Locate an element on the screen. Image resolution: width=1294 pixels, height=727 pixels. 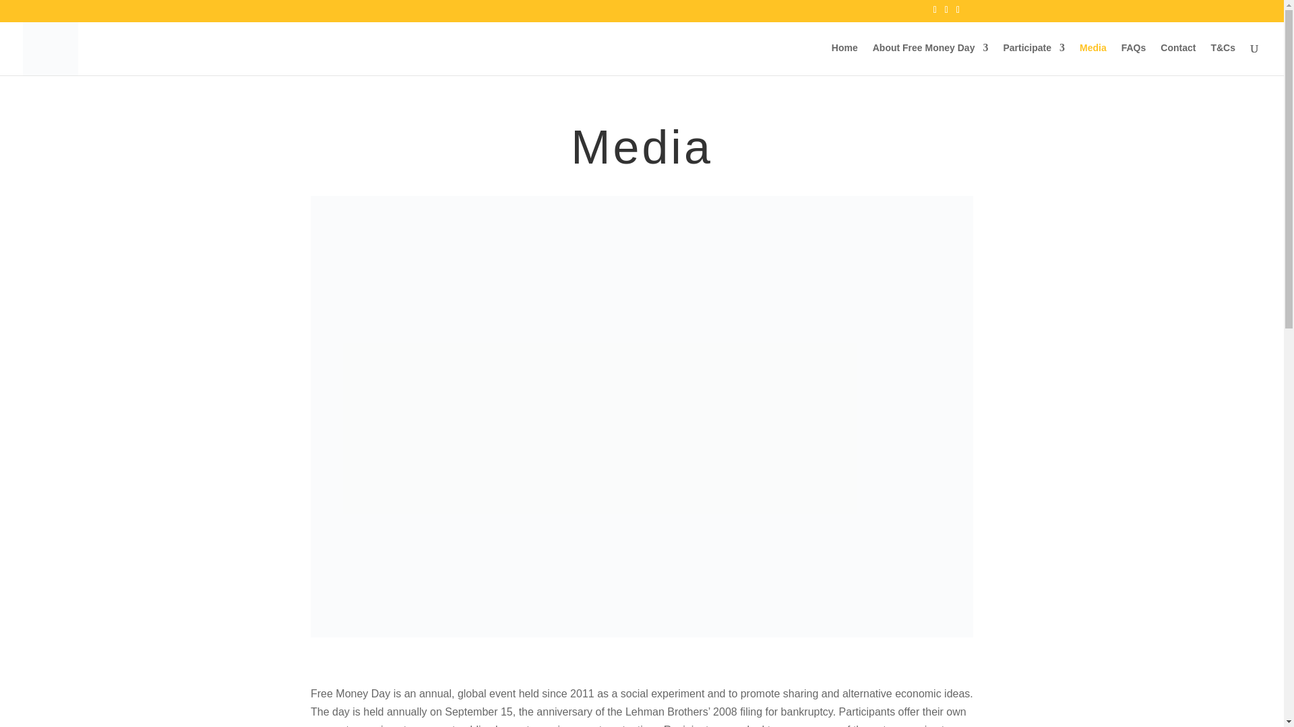
About Free Money Day is located at coordinates (930, 59).